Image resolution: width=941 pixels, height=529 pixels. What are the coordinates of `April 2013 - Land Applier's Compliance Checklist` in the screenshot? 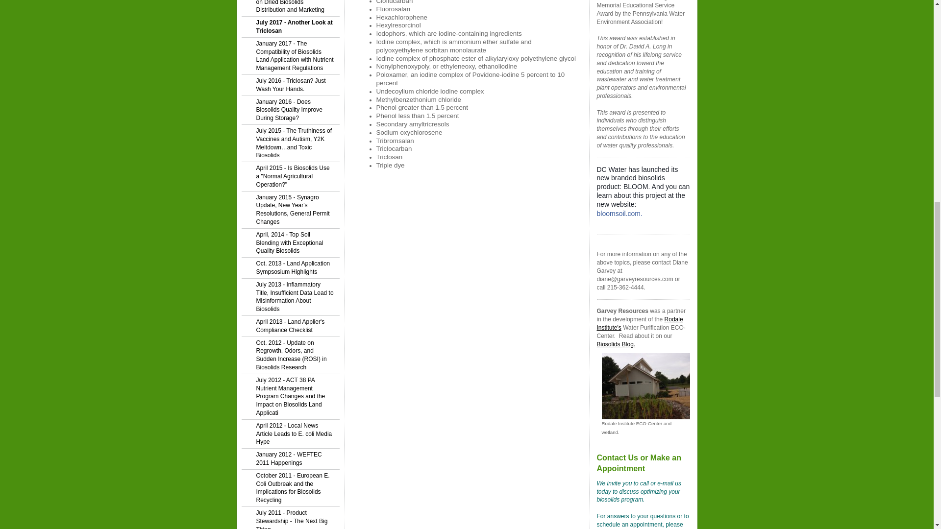 It's located at (290, 326).